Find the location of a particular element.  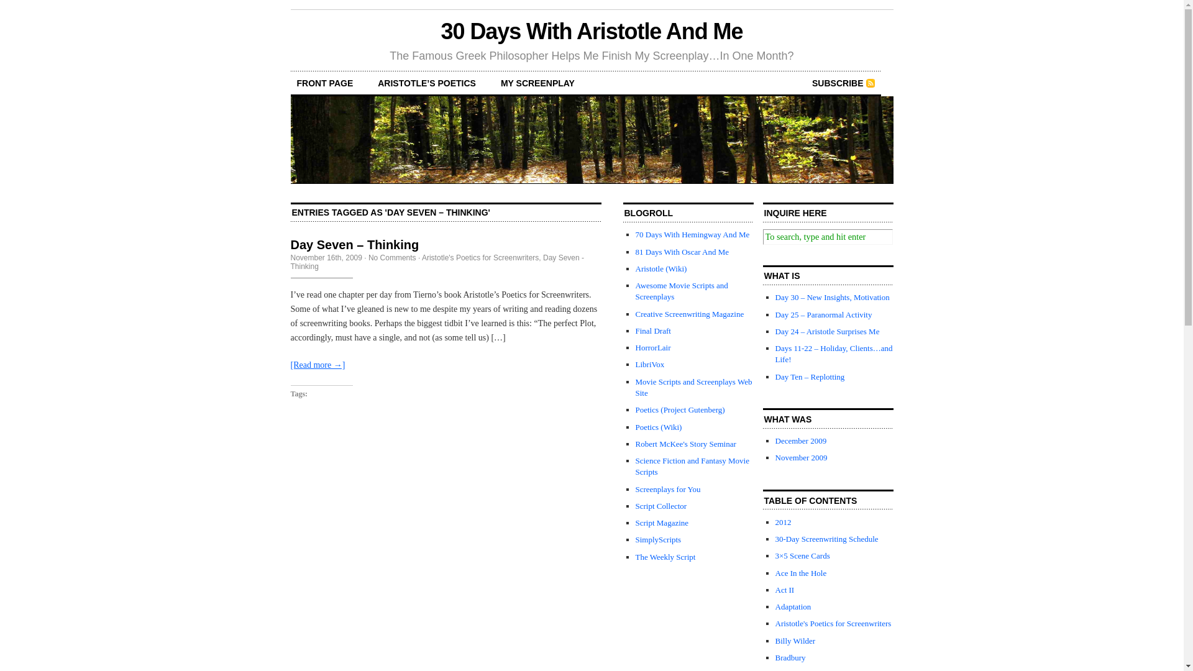

Day Seven - Thinking is located at coordinates (437, 262).